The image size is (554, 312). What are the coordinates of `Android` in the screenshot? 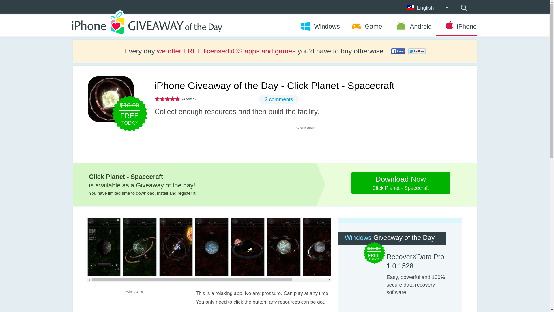 It's located at (412, 26).